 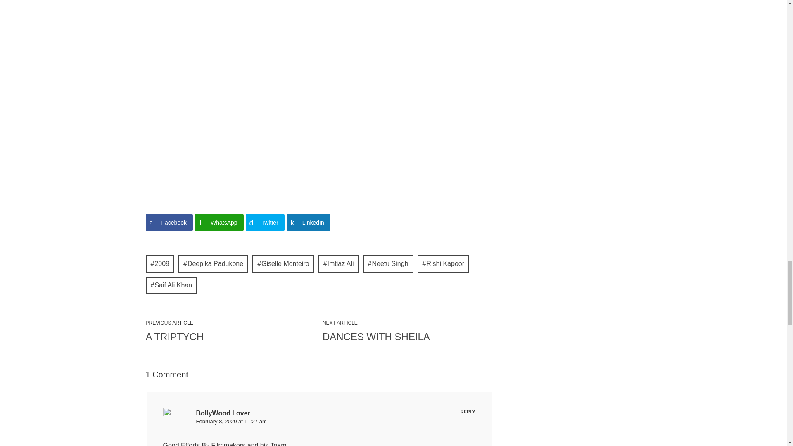 What do you see at coordinates (388, 263) in the screenshot?
I see `Neetu Singh` at bounding box center [388, 263].